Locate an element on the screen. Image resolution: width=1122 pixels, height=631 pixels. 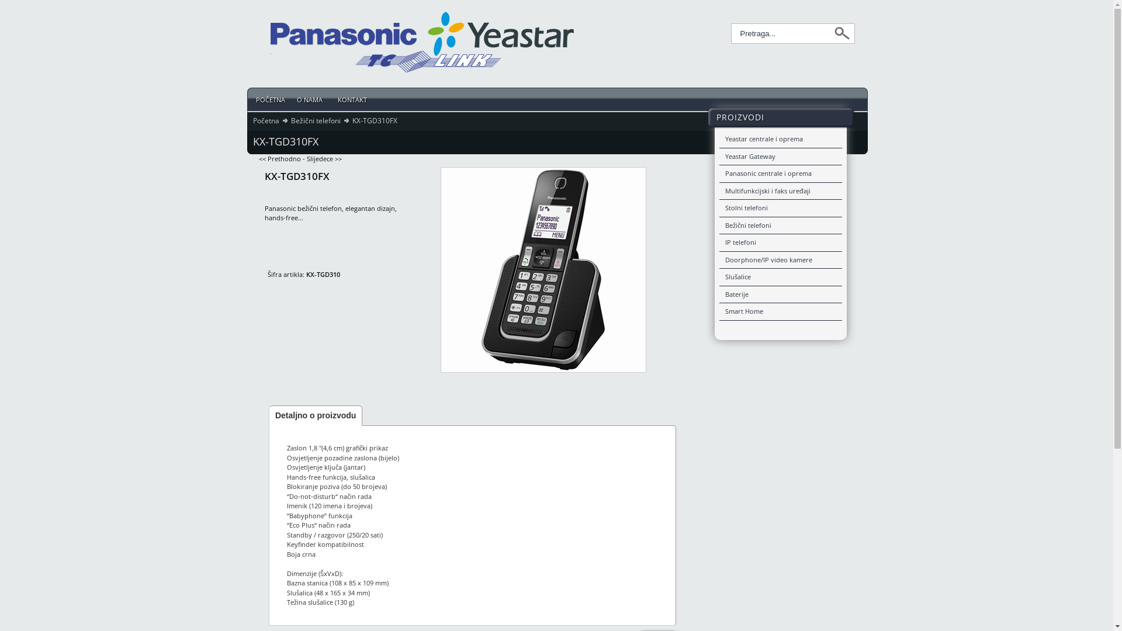
<< Prethodno is located at coordinates (279, 159).